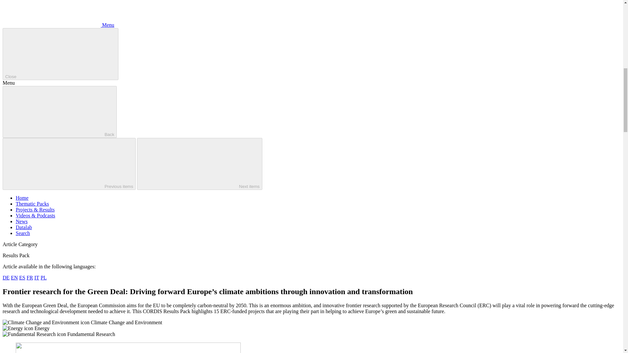 The height and width of the screenshot is (353, 628). What do you see at coordinates (22, 198) in the screenshot?
I see `Home` at bounding box center [22, 198].